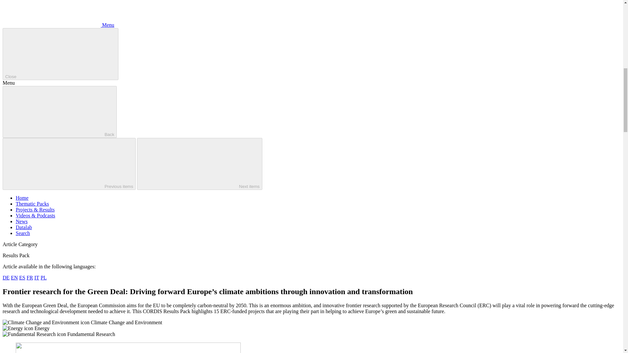 The height and width of the screenshot is (353, 628). What do you see at coordinates (22, 198) in the screenshot?
I see `Home` at bounding box center [22, 198].